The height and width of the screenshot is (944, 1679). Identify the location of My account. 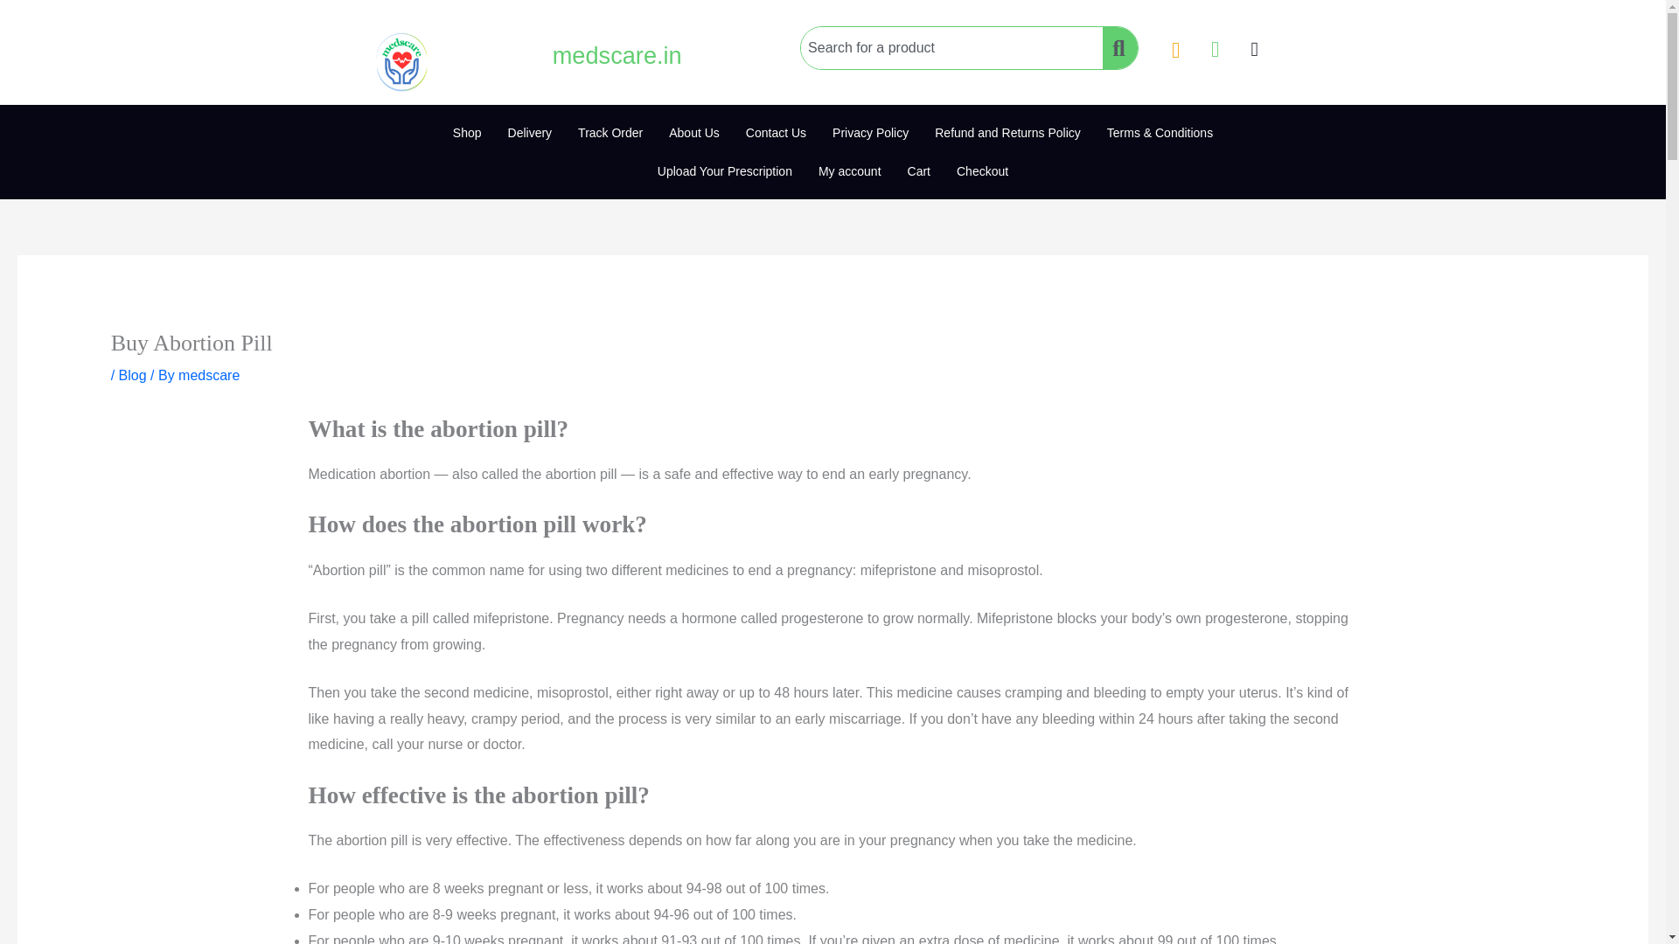
(850, 171).